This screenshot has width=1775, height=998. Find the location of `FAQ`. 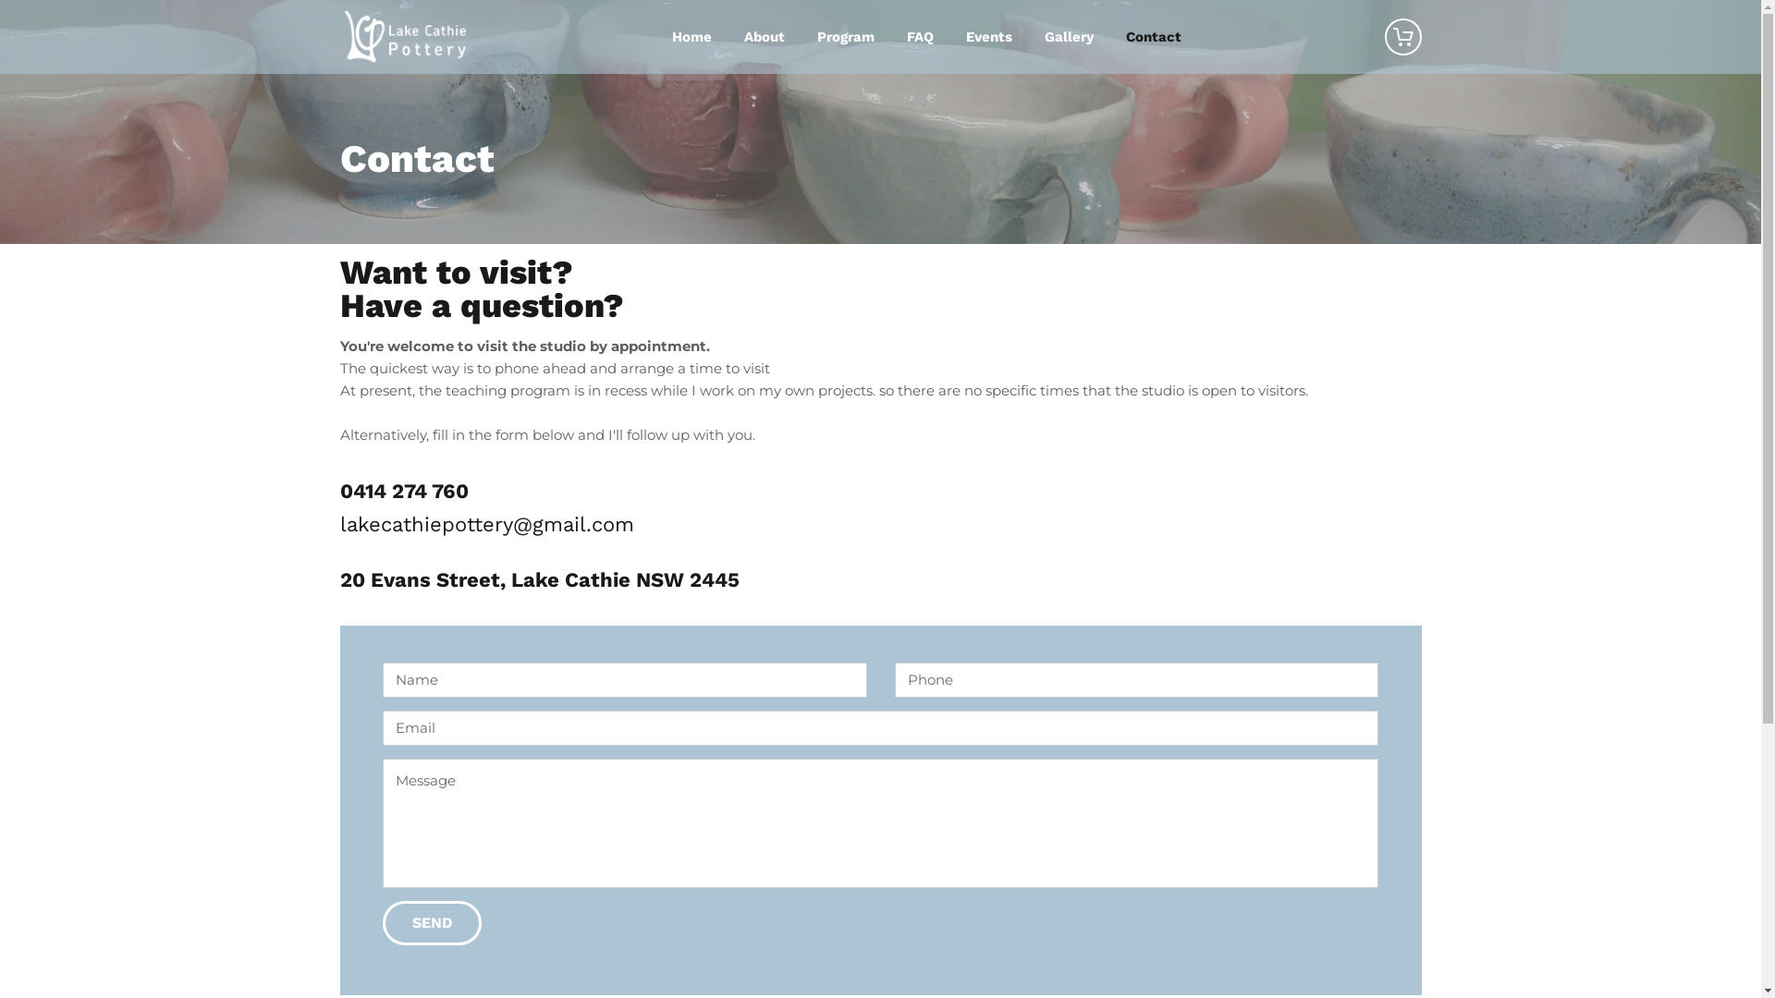

FAQ is located at coordinates (920, 37).